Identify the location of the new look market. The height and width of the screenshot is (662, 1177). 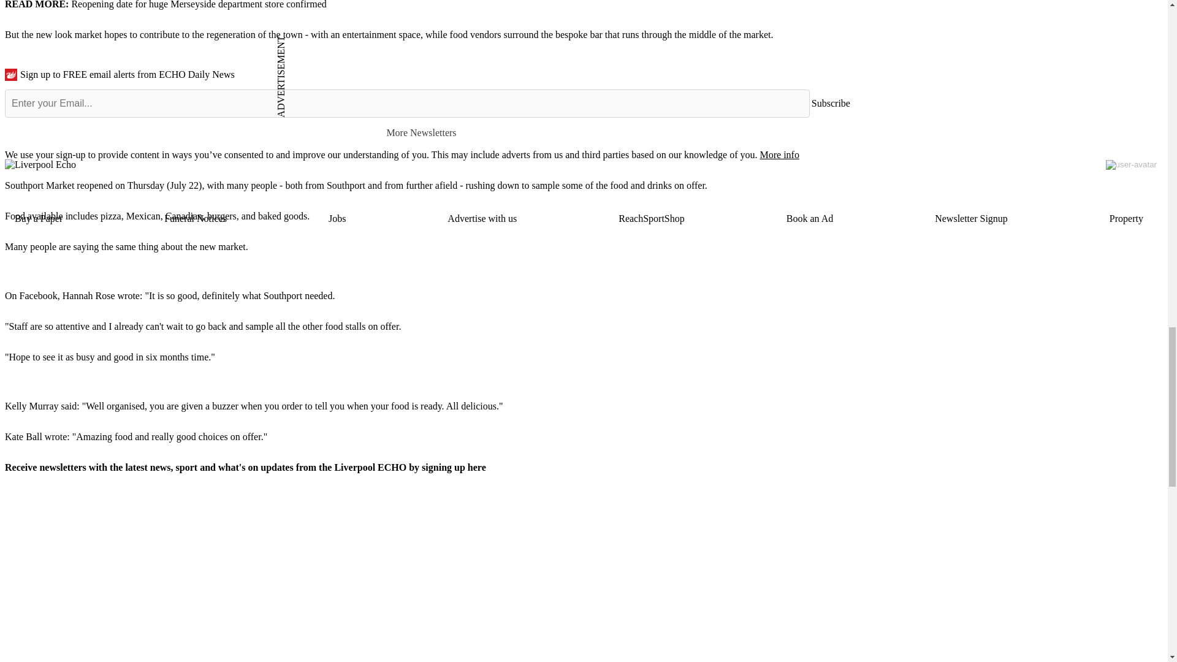
(61, 34).